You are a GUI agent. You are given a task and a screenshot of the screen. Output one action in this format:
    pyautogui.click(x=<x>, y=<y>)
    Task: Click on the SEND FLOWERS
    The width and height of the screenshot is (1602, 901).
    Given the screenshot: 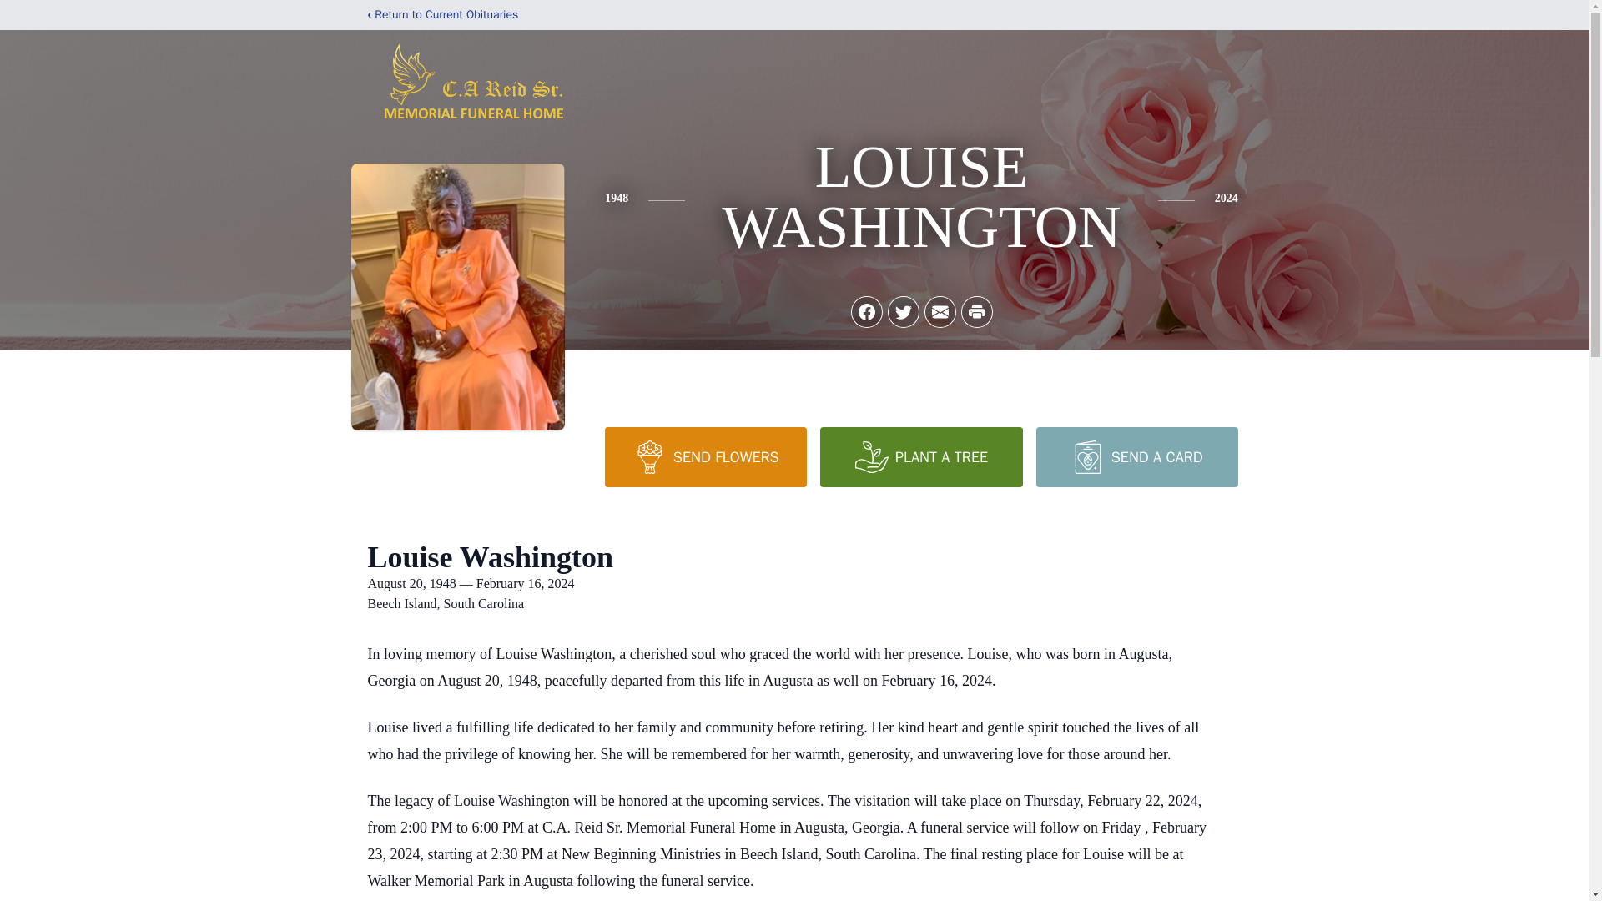 What is the action you would take?
    pyautogui.click(x=706, y=457)
    